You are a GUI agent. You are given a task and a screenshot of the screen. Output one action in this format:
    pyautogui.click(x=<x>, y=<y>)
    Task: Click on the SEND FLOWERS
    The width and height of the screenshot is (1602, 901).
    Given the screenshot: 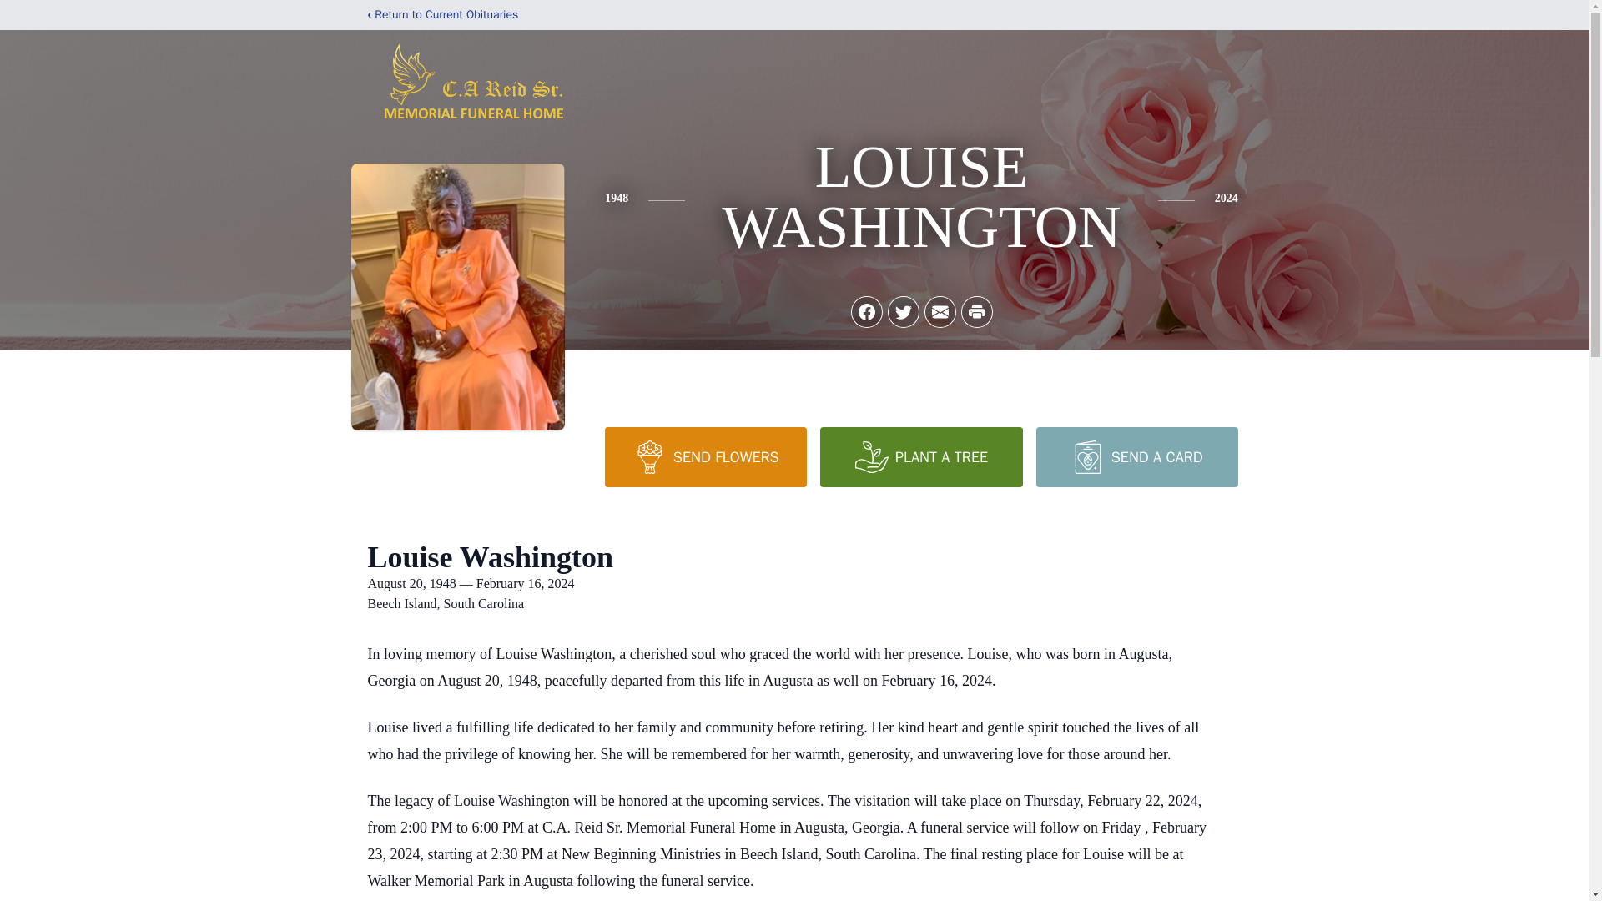 What is the action you would take?
    pyautogui.click(x=706, y=457)
    